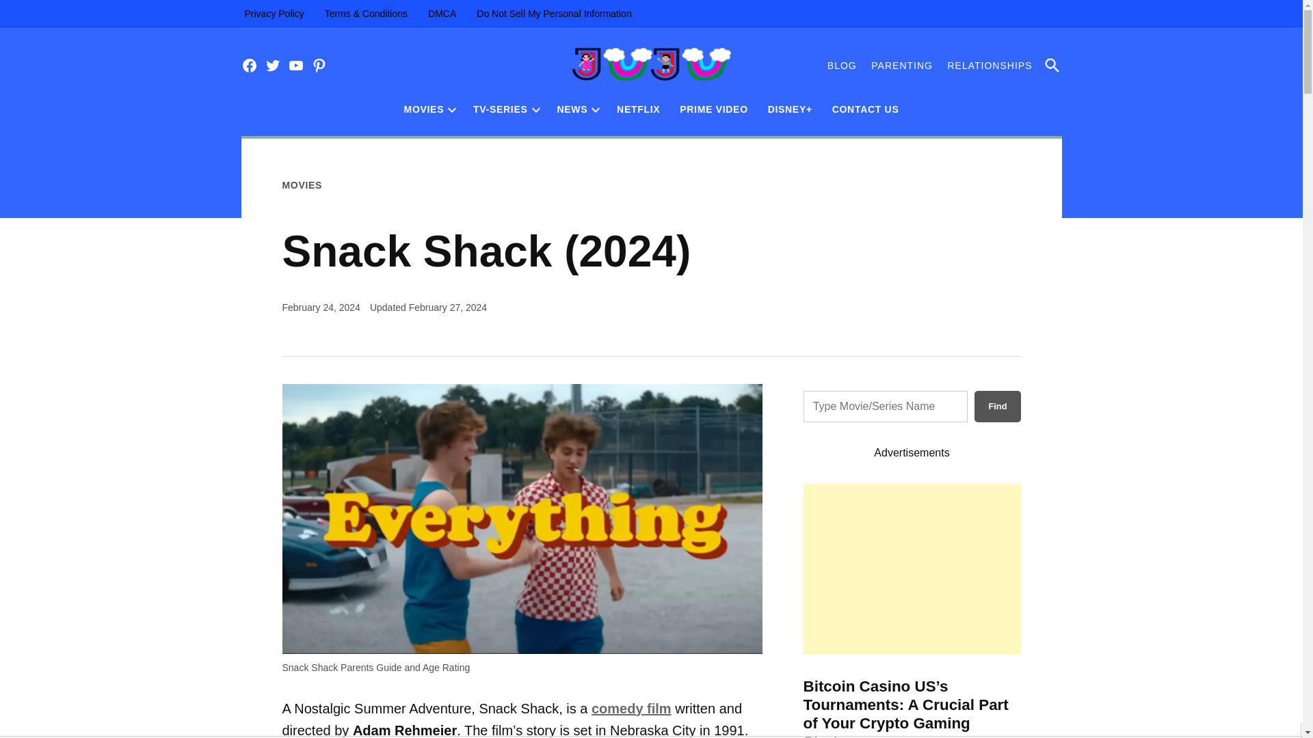 The width and height of the screenshot is (1313, 738). What do you see at coordinates (272, 66) in the screenshot?
I see `Twitter` at bounding box center [272, 66].